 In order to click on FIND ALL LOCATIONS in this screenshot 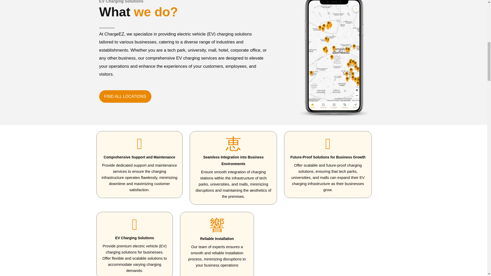, I will do `click(125, 97)`.